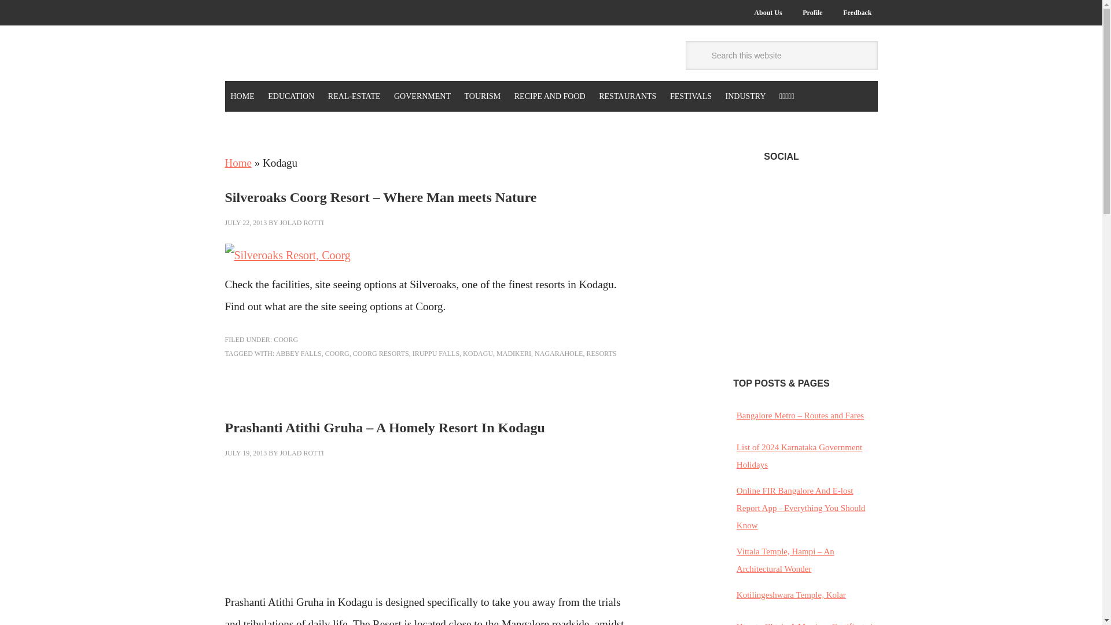 The width and height of the screenshot is (1111, 625). Describe the element at coordinates (482, 96) in the screenshot. I see `TOURISM` at that location.